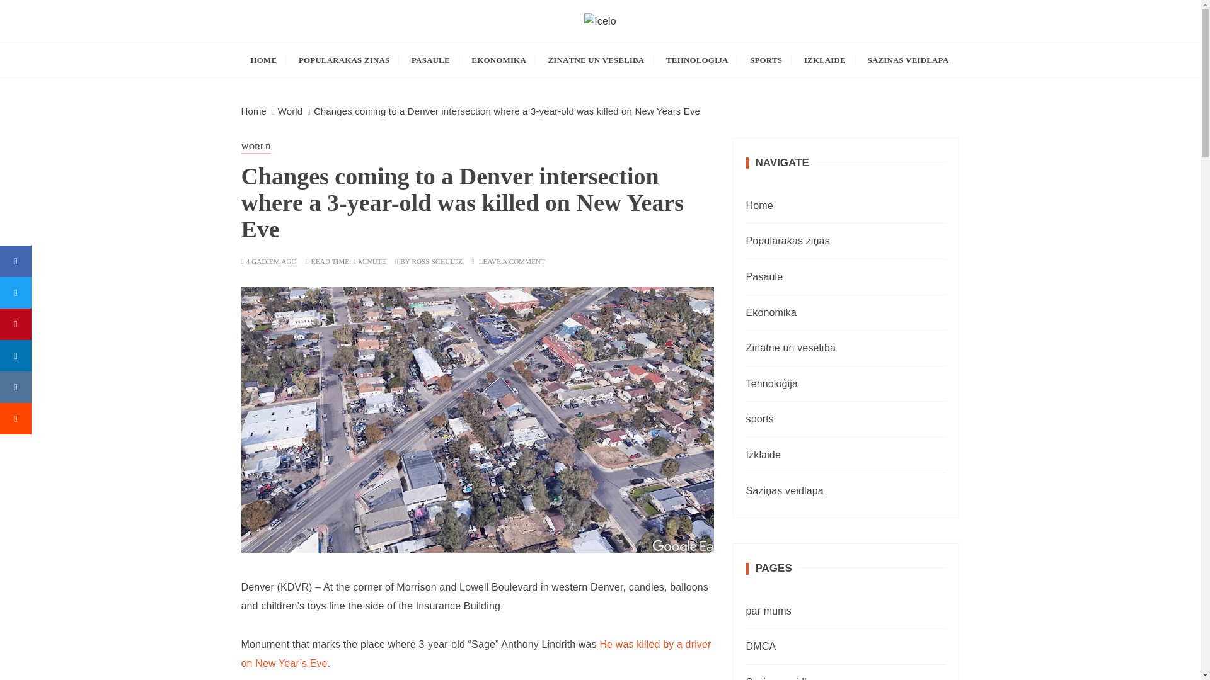 The height and width of the screenshot is (680, 1210). What do you see at coordinates (291, 111) in the screenshot?
I see `World` at bounding box center [291, 111].